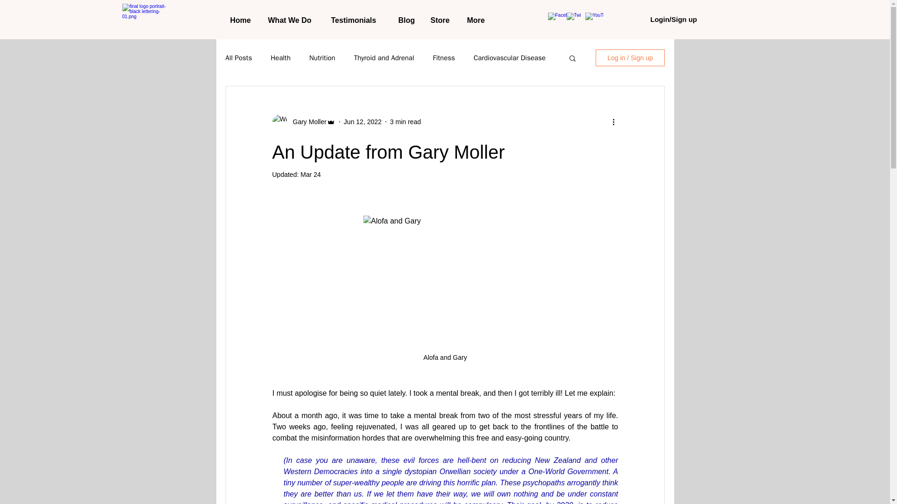  Describe the element at coordinates (443, 57) in the screenshot. I see `Fitness` at that location.